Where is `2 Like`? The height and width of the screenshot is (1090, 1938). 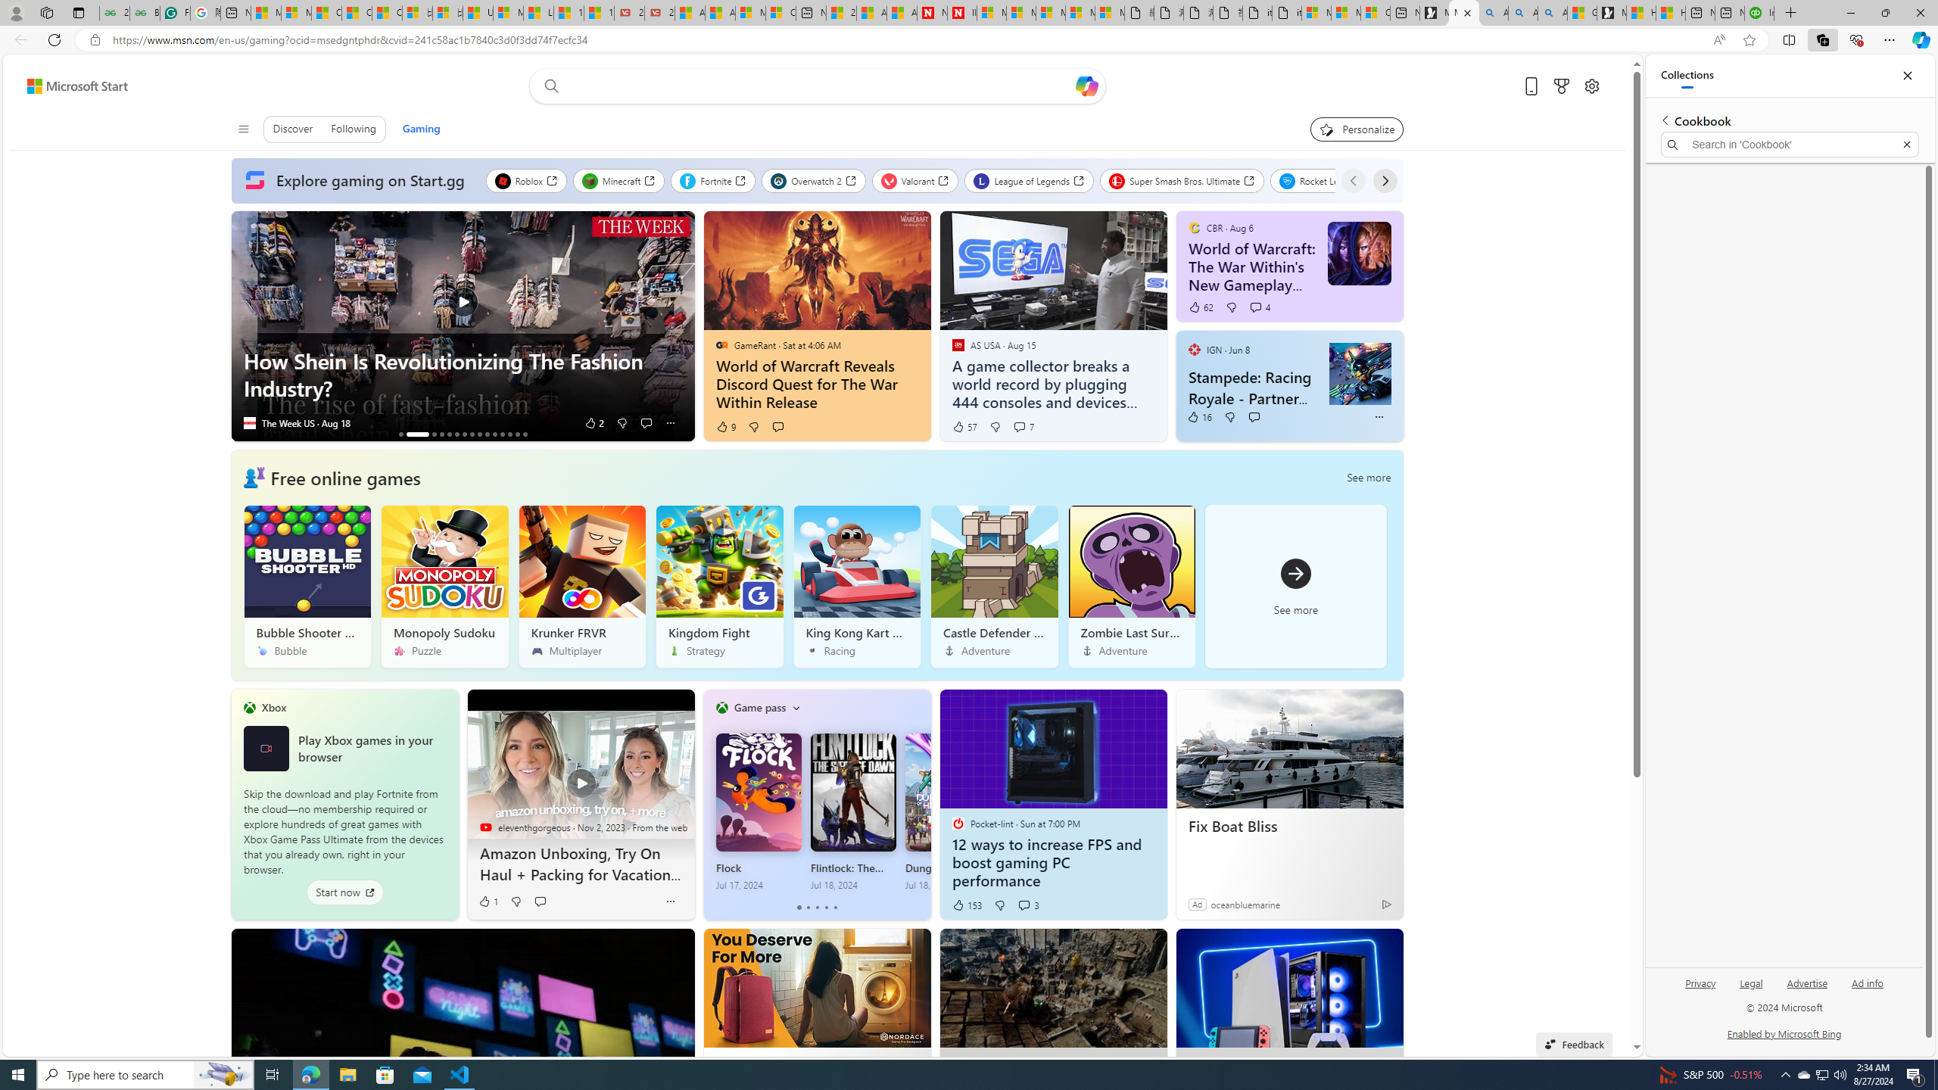
2 Like is located at coordinates (594, 423).